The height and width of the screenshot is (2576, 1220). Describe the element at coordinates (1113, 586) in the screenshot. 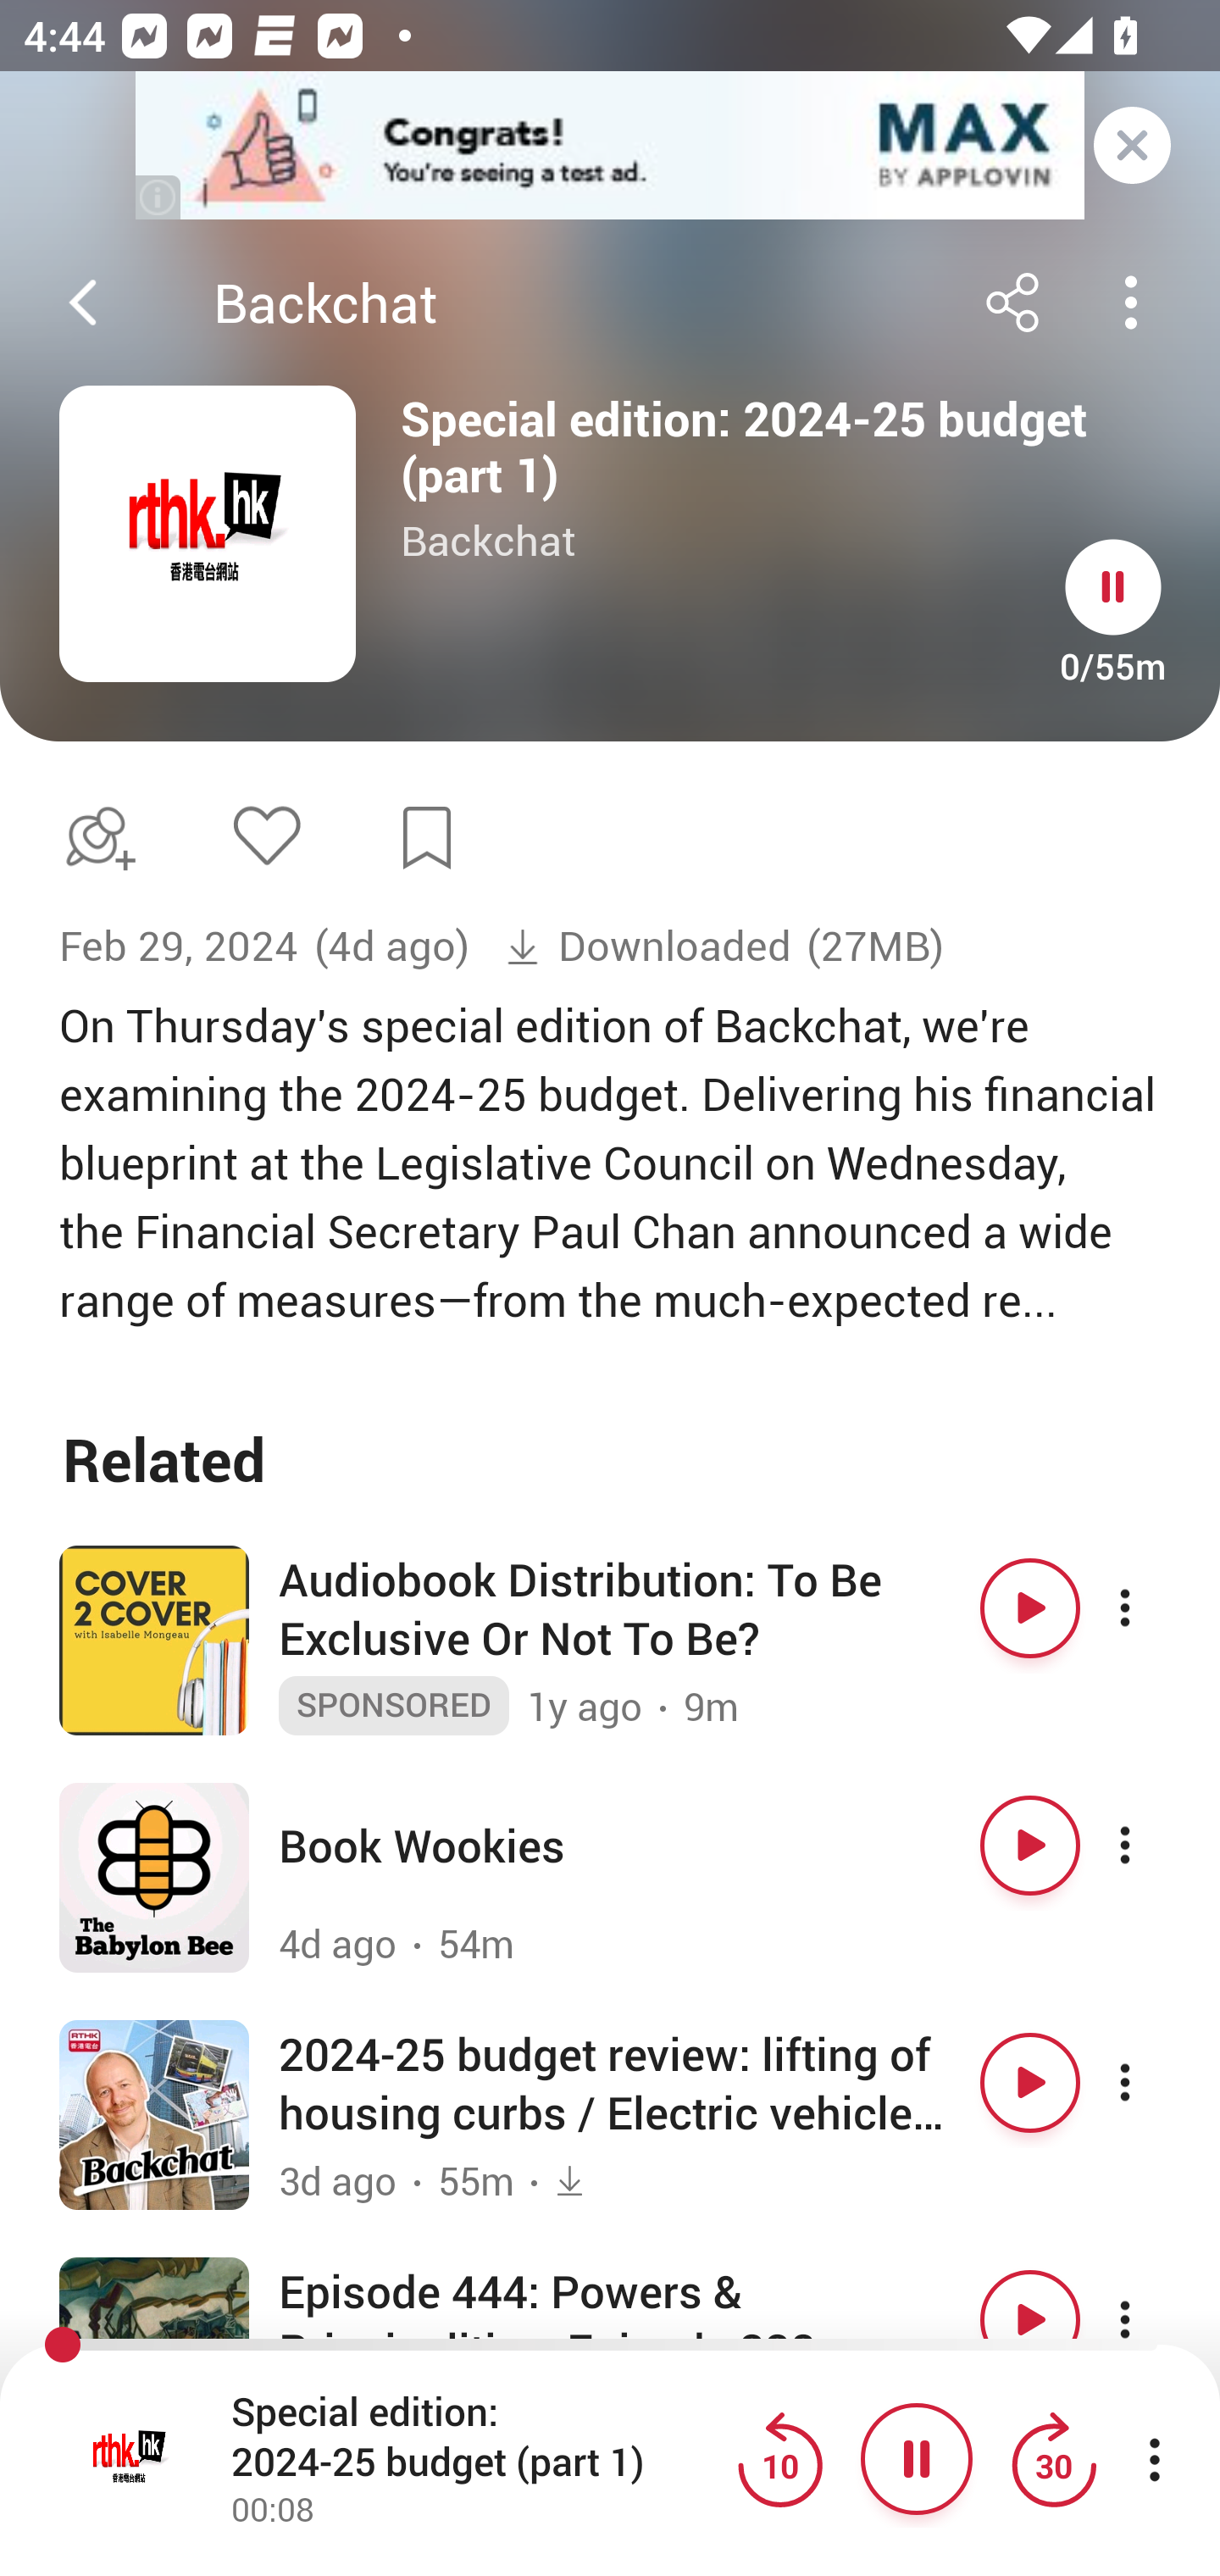

I see `Pause button` at that location.